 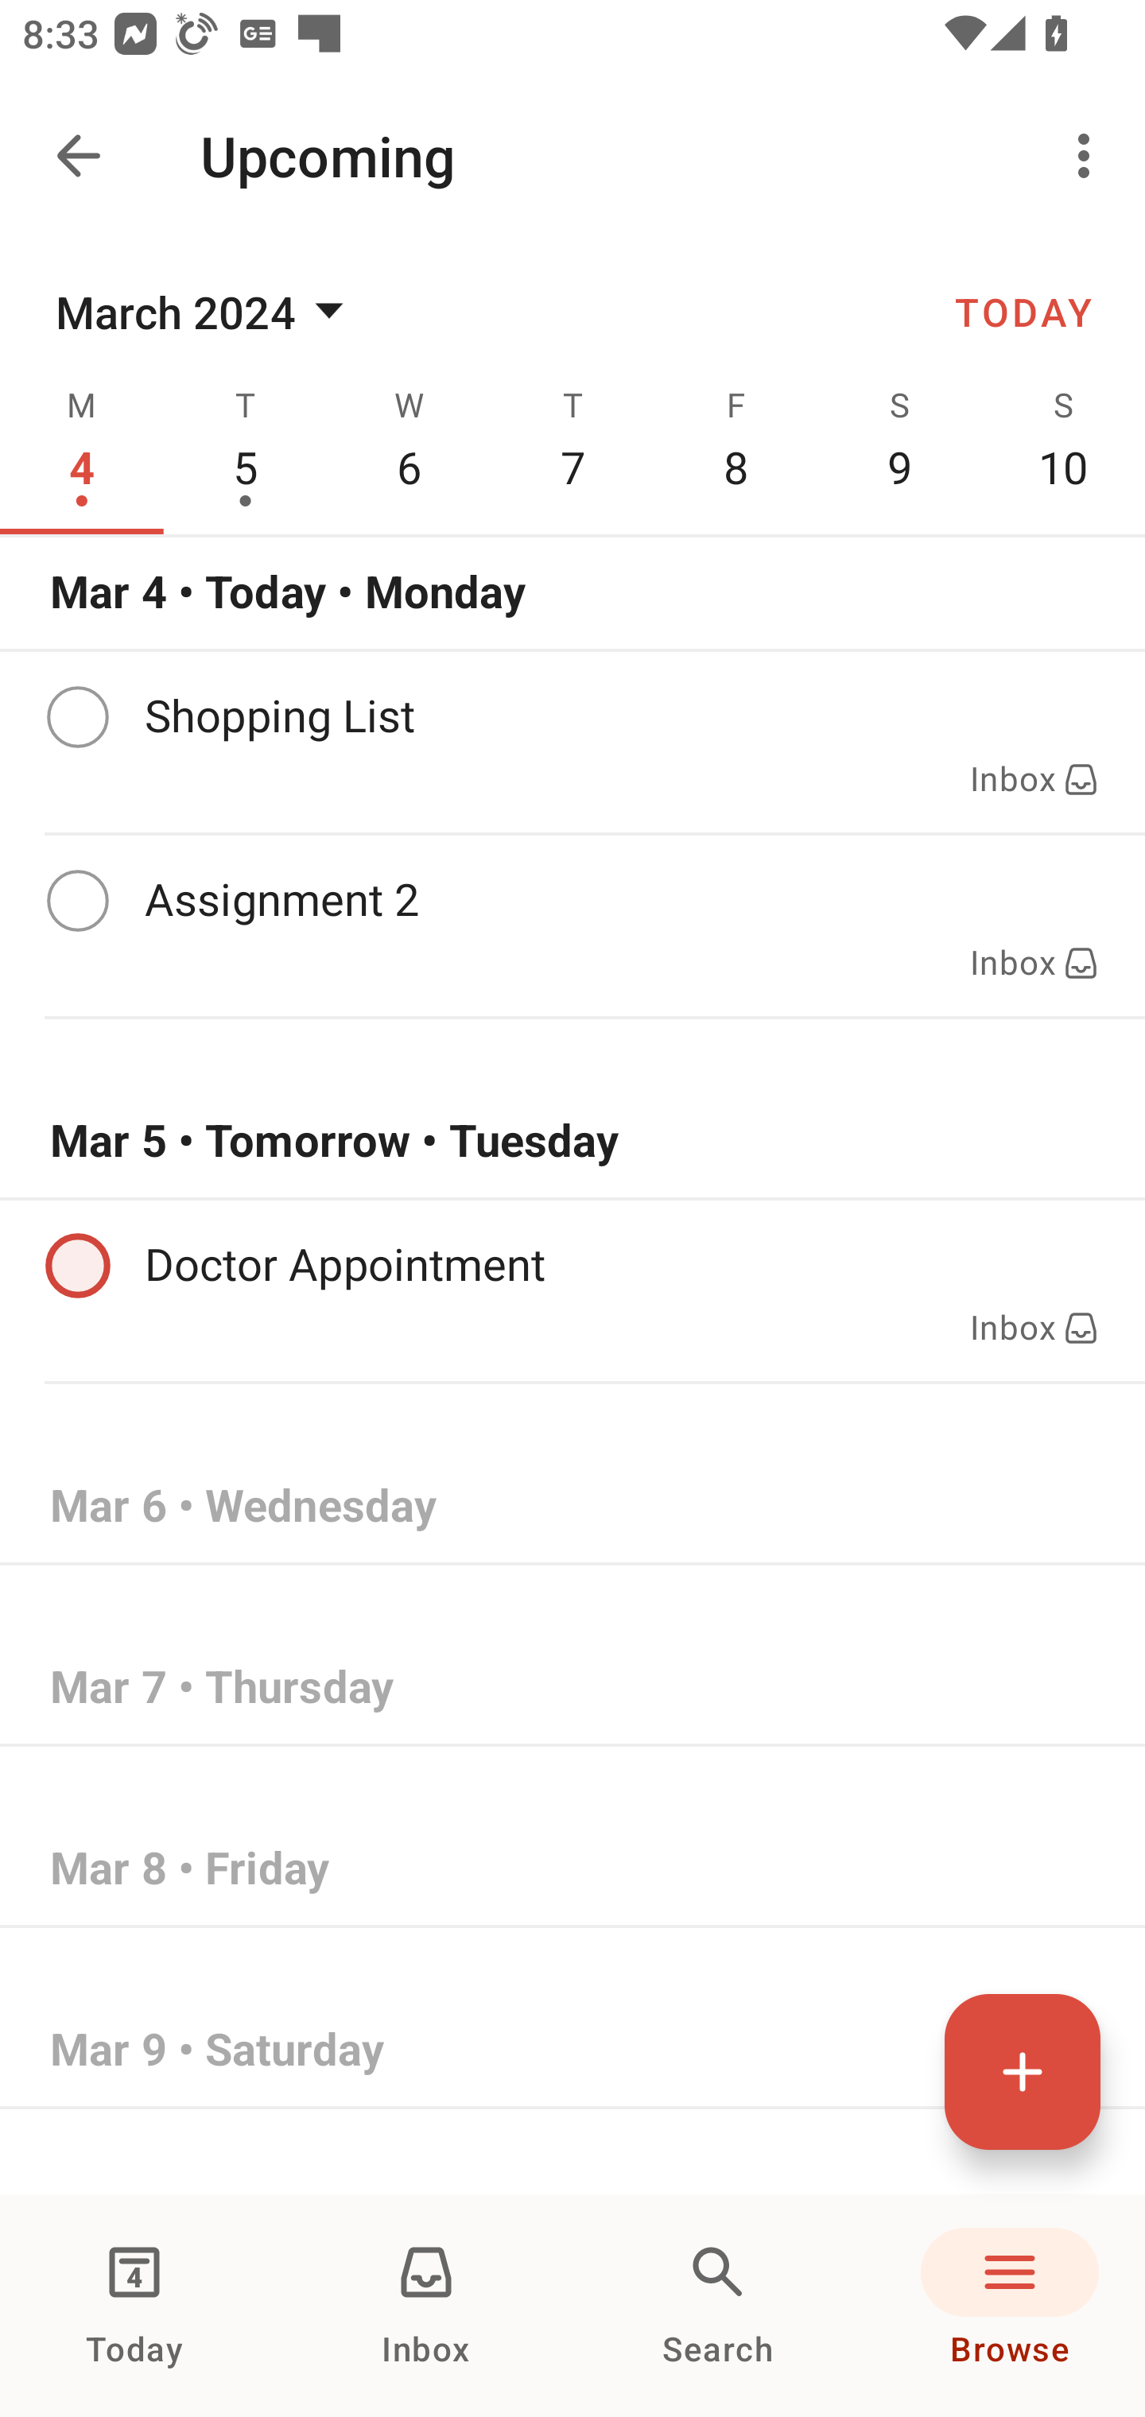 What do you see at coordinates (77, 902) in the screenshot?
I see `Complete` at bounding box center [77, 902].